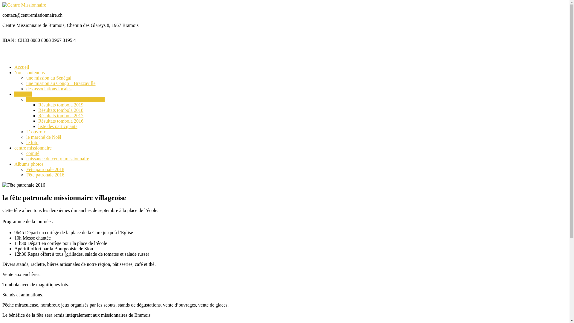  Describe the element at coordinates (32, 142) in the screenshot. I see `le loto` at that location.